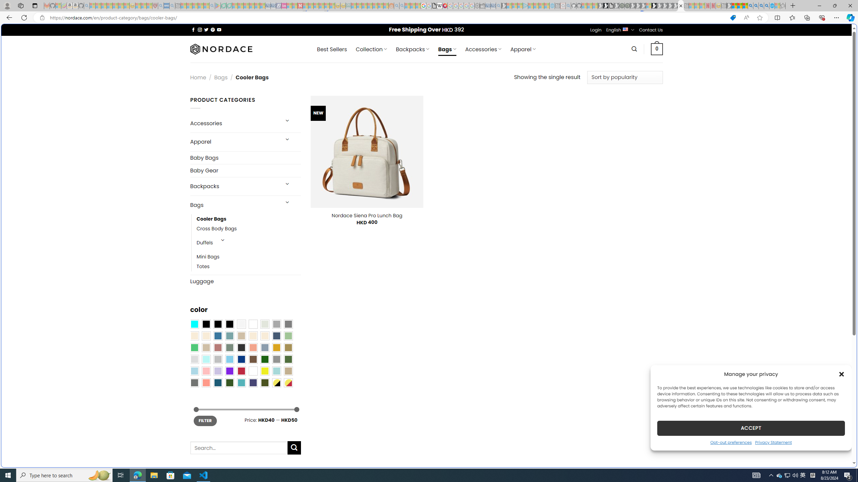 This screenshot has width=858, height=482. Describe the element at coordinates (625, 77) in the screenshot. I see `Shop order` at that location.